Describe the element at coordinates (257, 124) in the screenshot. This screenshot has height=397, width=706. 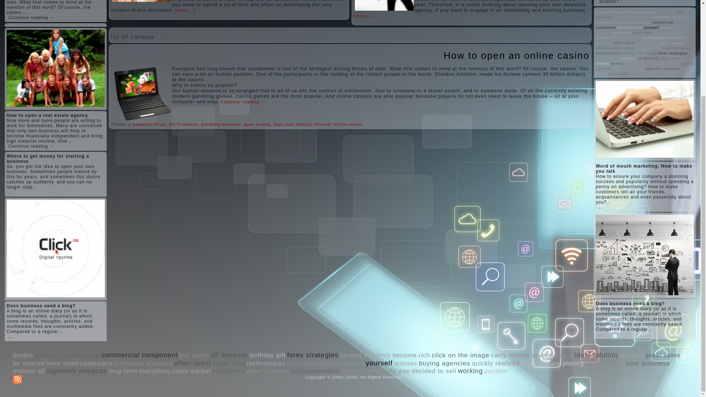
I see `good trading` at that location.